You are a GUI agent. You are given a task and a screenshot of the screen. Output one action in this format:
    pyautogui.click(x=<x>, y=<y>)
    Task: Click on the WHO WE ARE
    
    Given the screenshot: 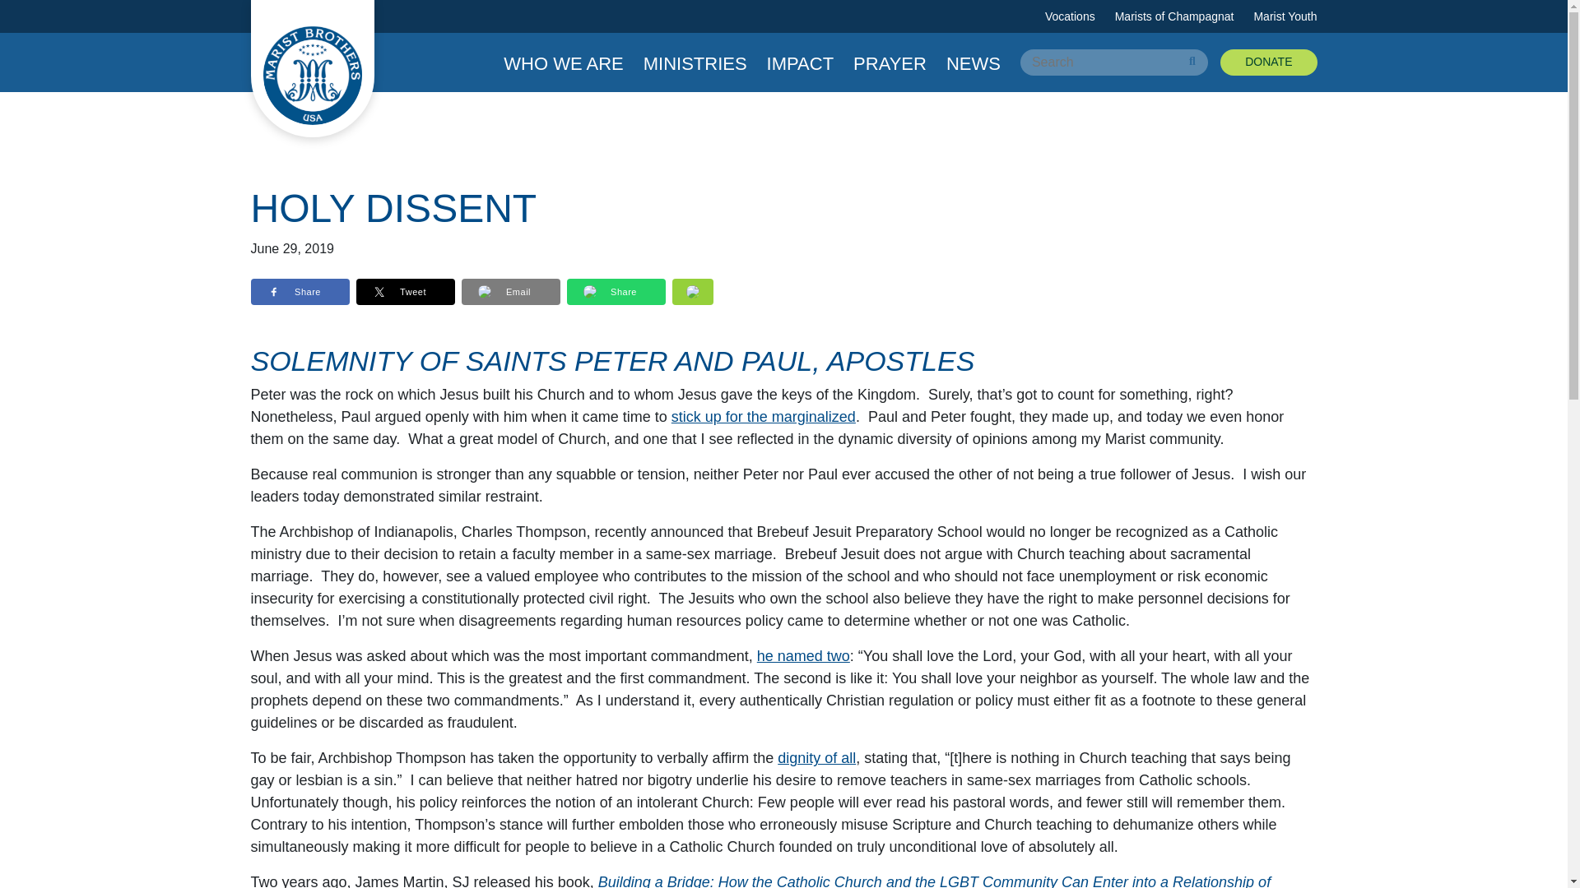 What is the action you would take?
    pyautogui.click(x=563, y=62)
    